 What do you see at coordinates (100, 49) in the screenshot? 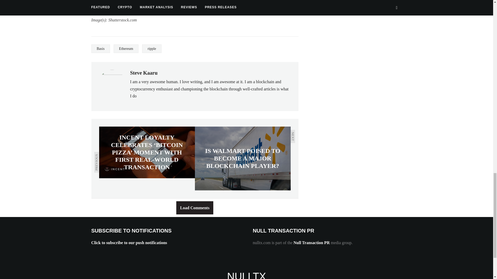
I see `Basis` at bounding box center [100, 49].